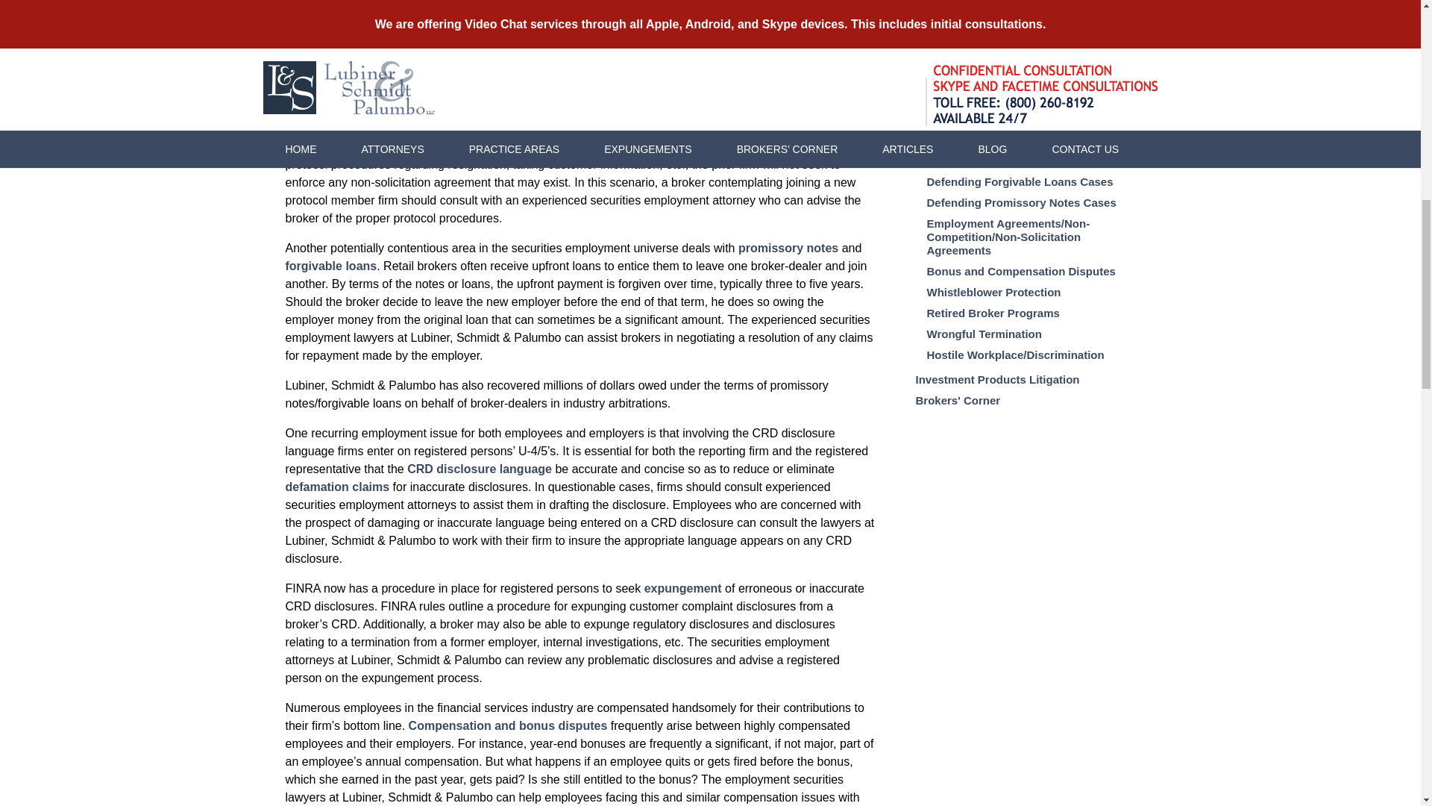 Image resolution: width=1432 pixels, height=806 pixels. Describe the element at coordinates (330, 266) in the screenshot. I see `forgivable loans` at that location.